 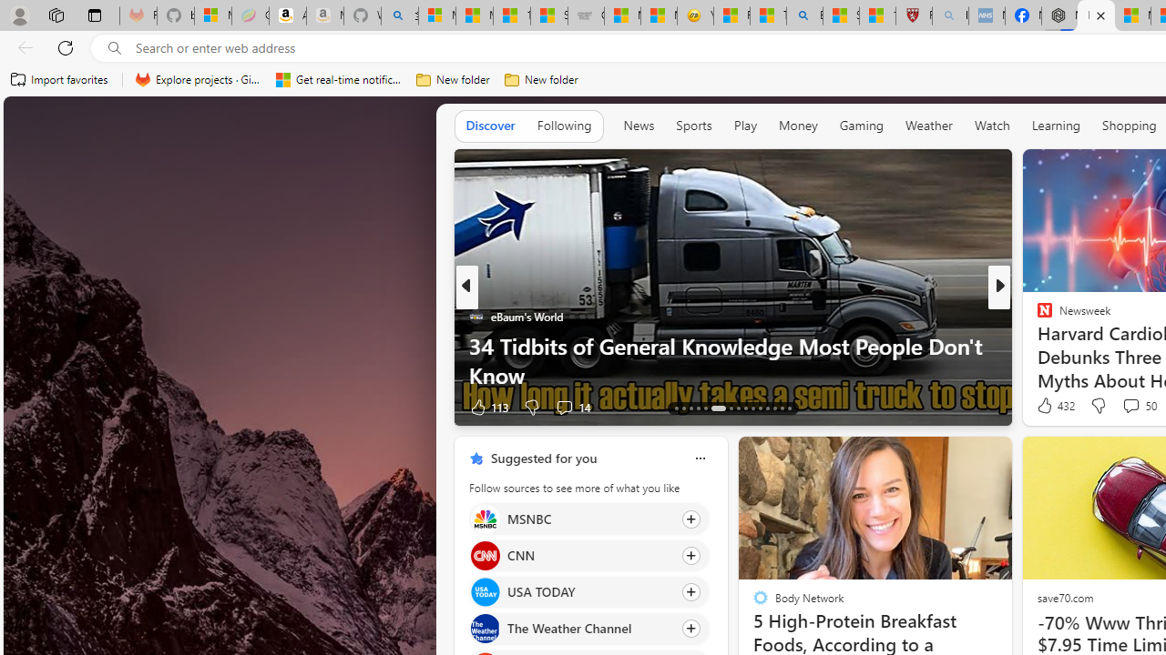 I want to click on Class: icon-img, so click(x=700, y=458).